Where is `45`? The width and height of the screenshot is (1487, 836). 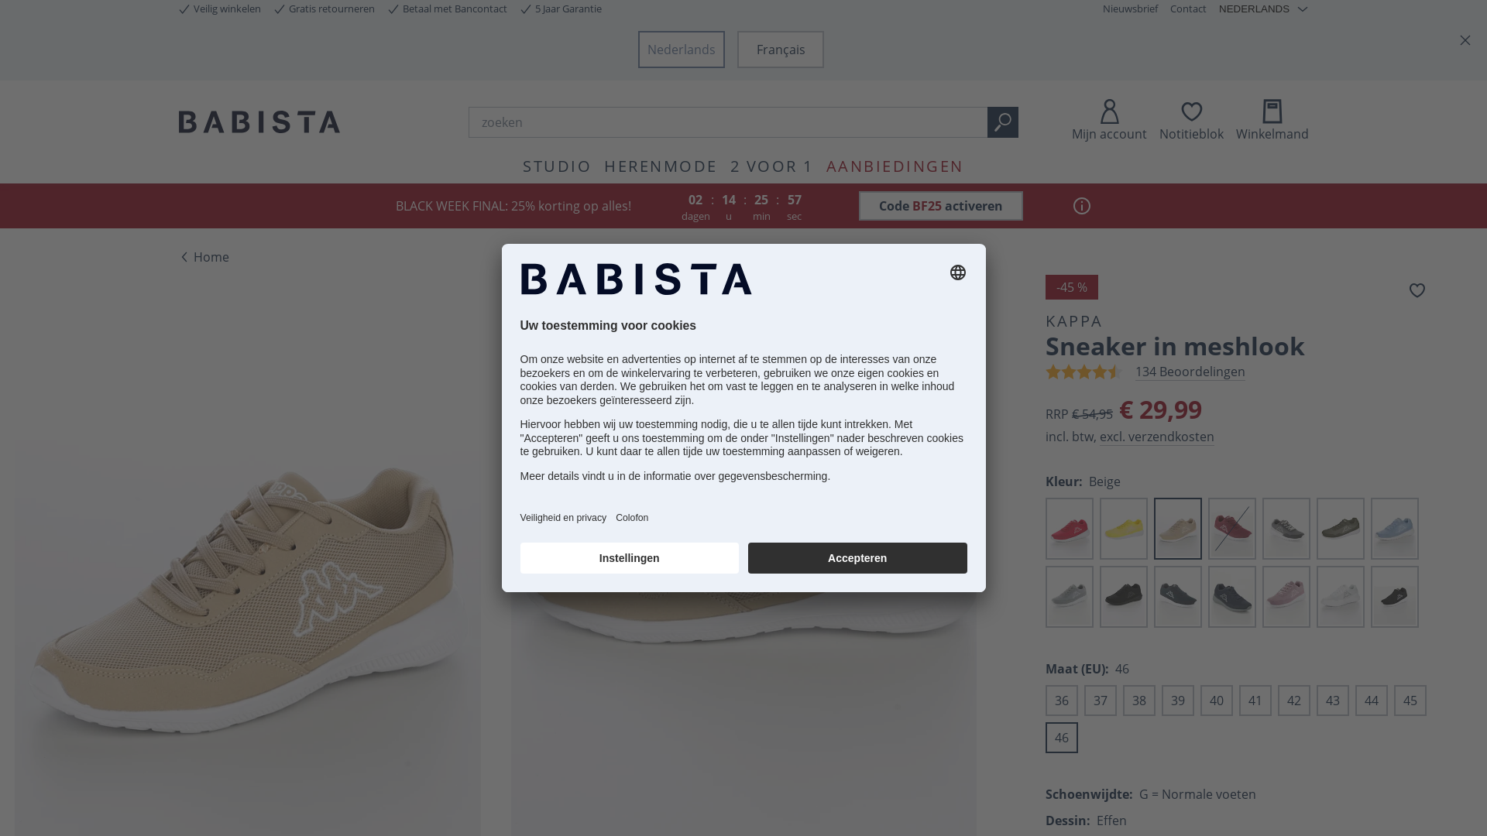
45 is located at coordinates (1410, 701).